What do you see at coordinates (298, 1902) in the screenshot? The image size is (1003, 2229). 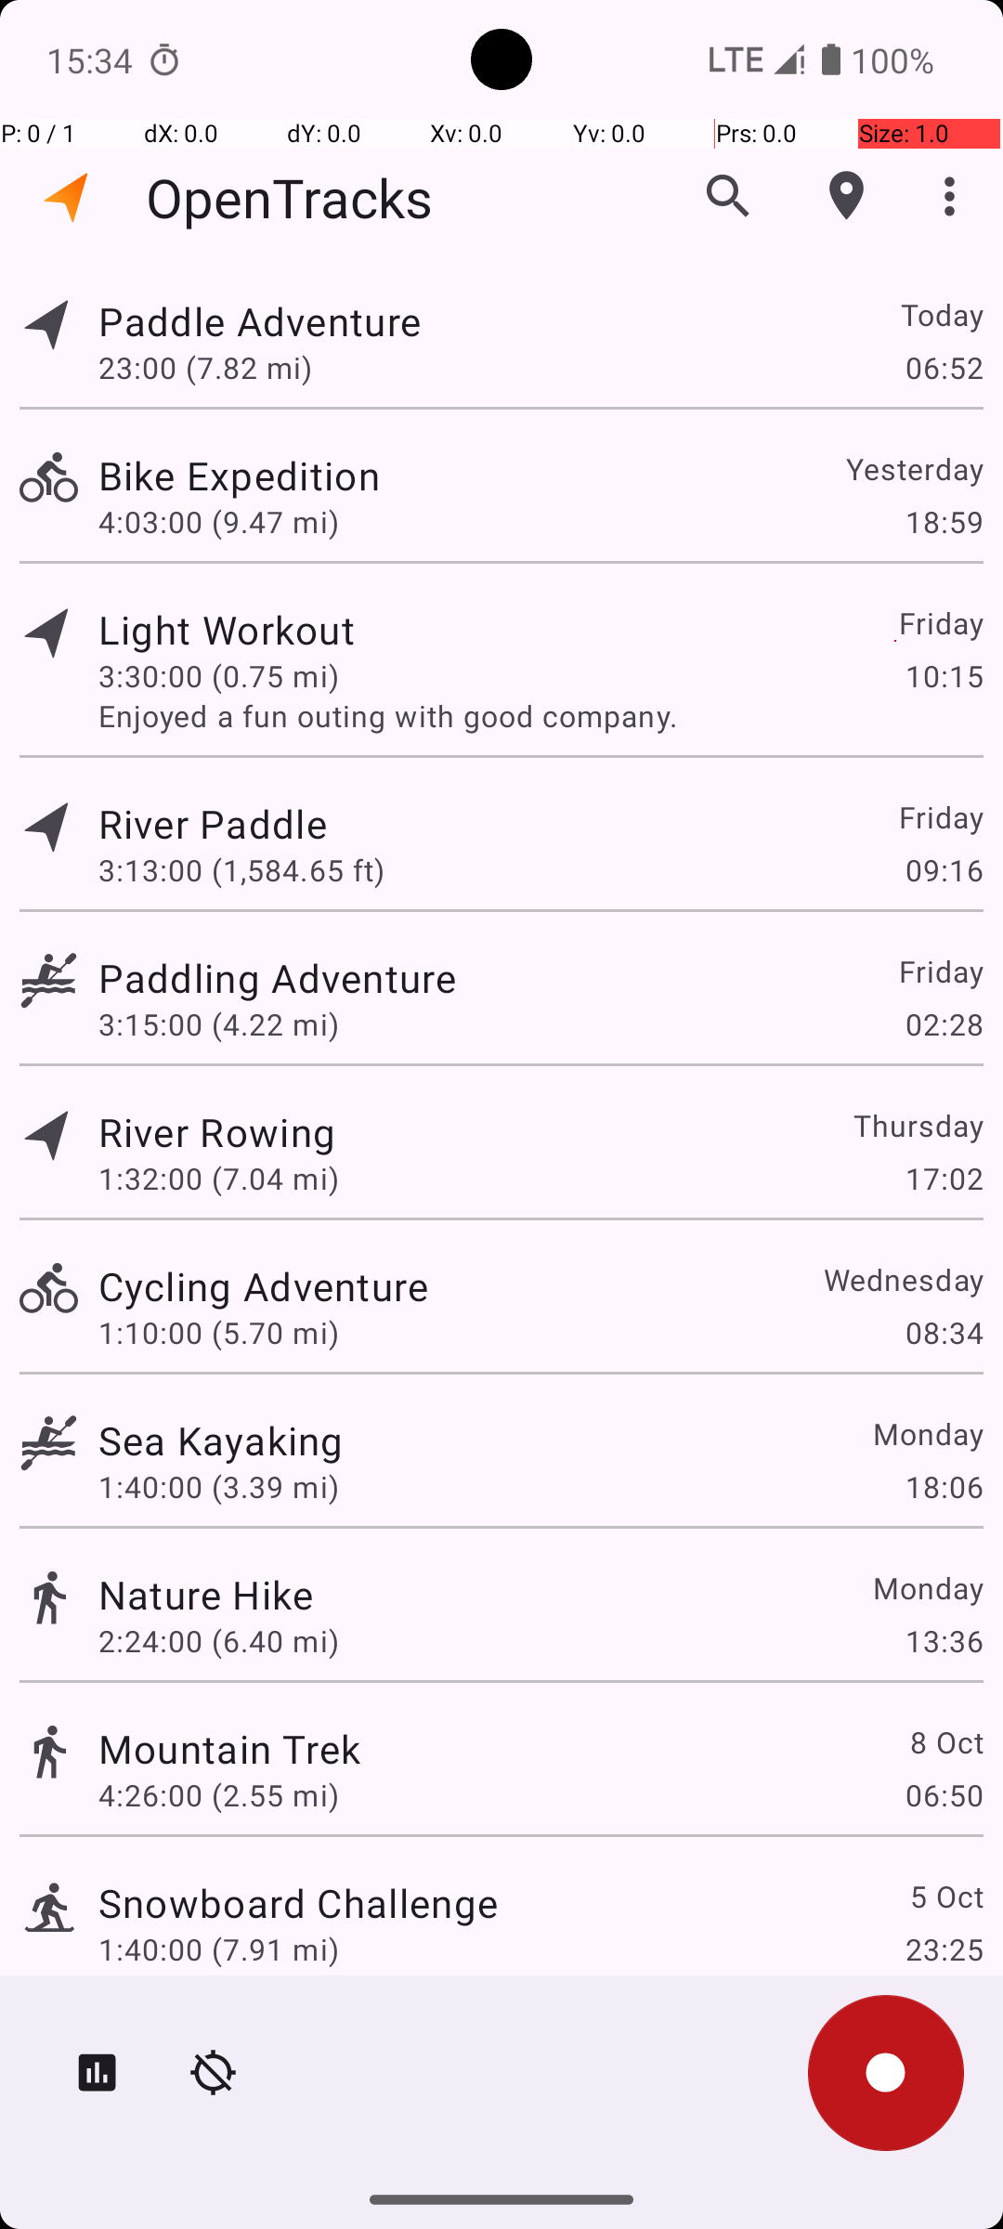 I see `Snowboard Challenge` at bounding box center [298, 1902].